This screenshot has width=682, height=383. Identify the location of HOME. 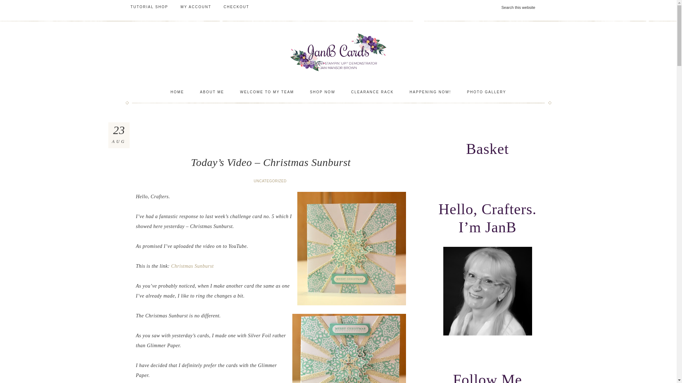
(177, 92).